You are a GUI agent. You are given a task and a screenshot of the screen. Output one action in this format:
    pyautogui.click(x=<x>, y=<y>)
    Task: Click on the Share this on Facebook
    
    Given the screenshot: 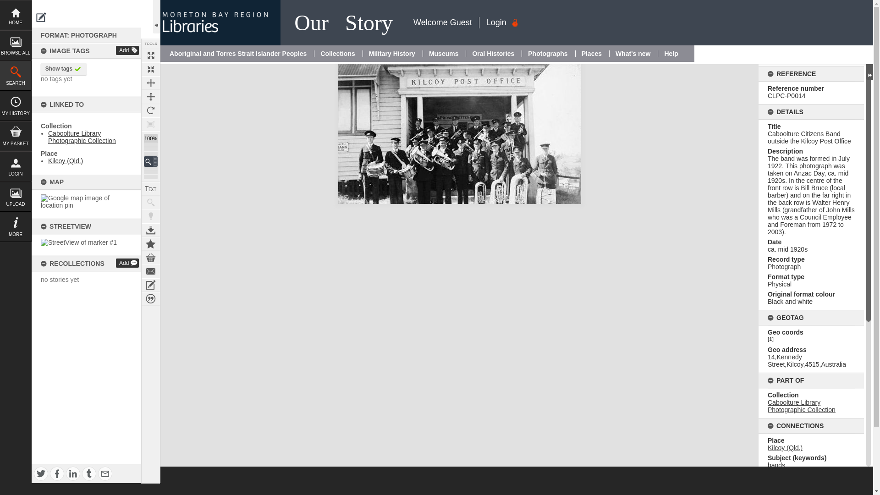 What is the action you would take?
    pyautogui.click(x=57, y=473)
    